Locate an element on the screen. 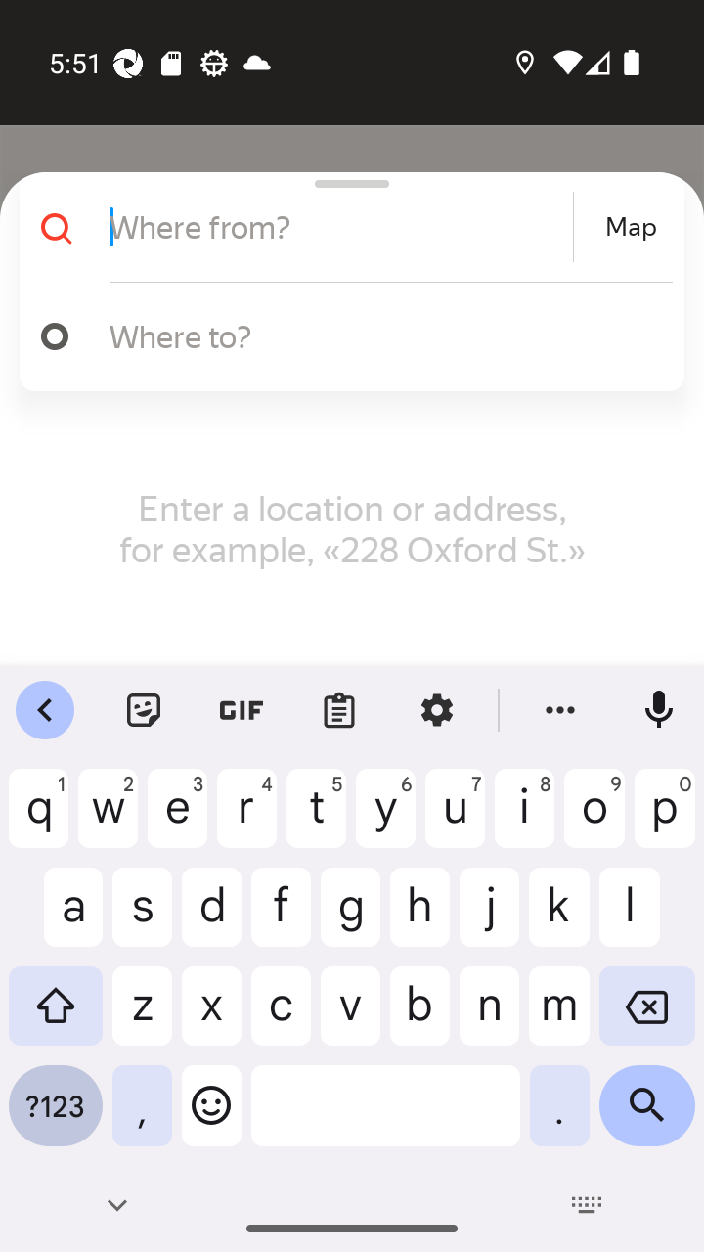  Where from? is located at coordinates (338, 227).